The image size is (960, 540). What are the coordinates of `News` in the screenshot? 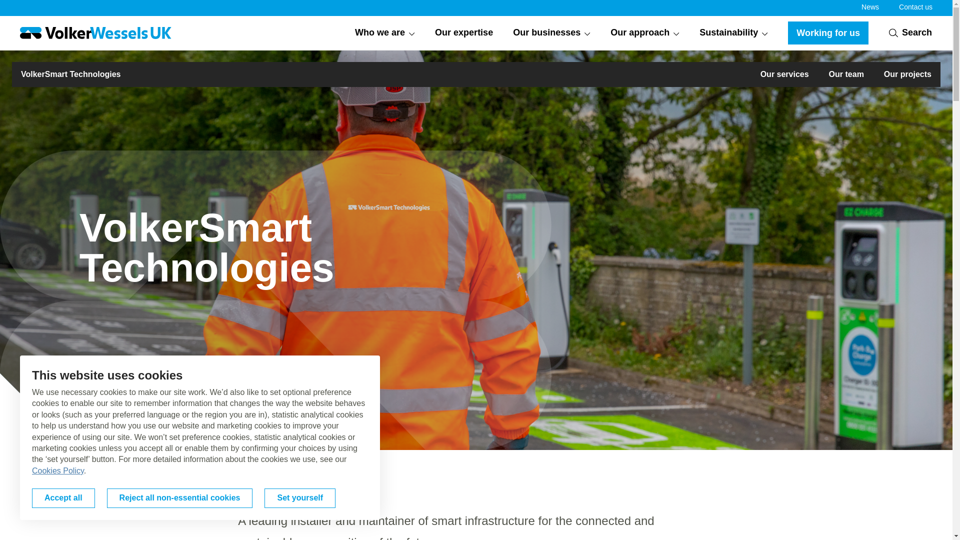 It's located at (870, 7).